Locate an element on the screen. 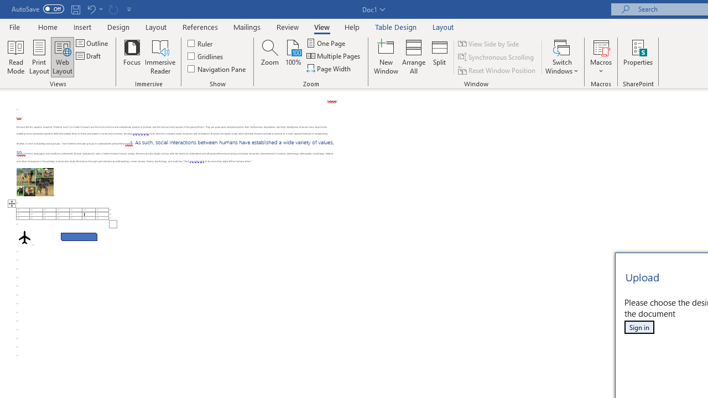 The height and width of the screenshot is (398, 708). Print Layout is located at coordinates (39, 56).